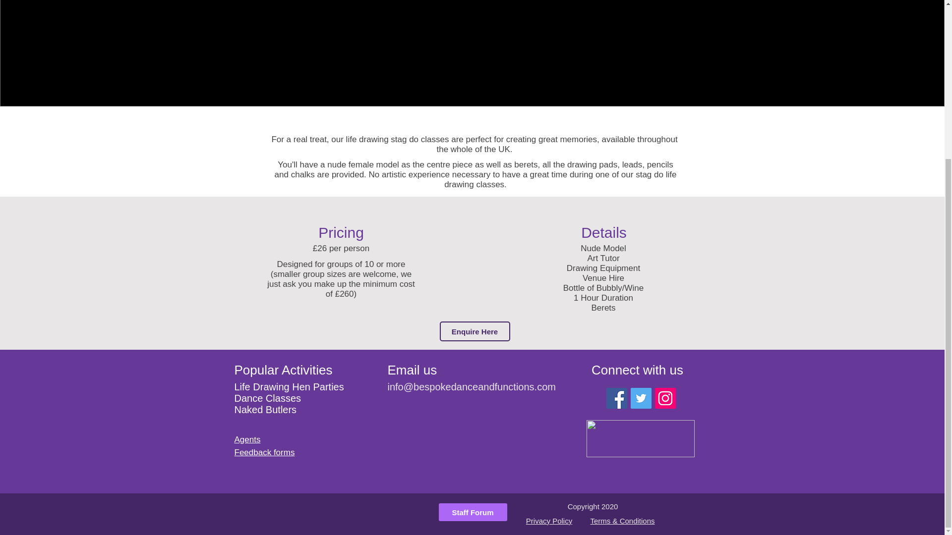 This screenshot has width=952, height=535. I want to click on Agents, so click(247, 440).